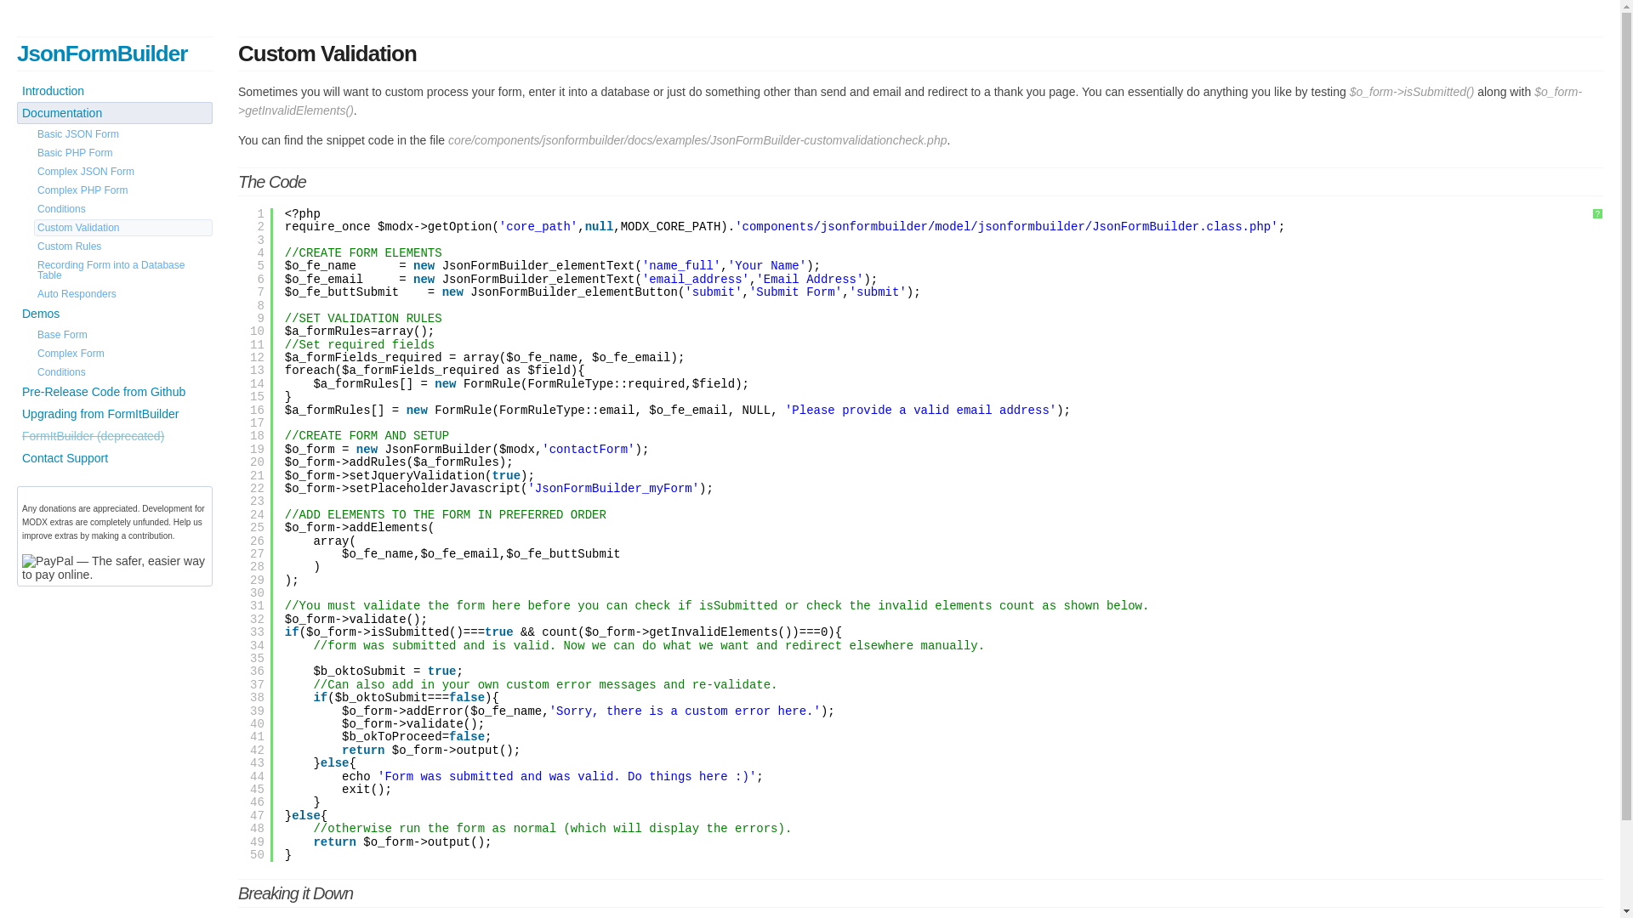  What do you see at coordinates (115, 314) in the screenshot?
I see `Demos` at bounding box center [115, 314].